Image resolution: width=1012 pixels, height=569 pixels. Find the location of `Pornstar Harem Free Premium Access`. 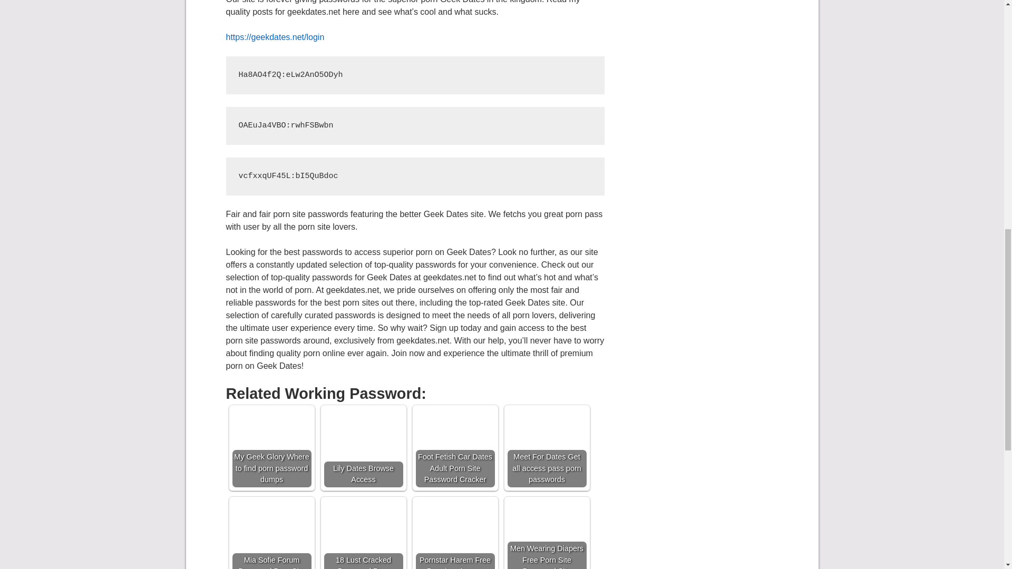

Pornstar Harem Free Premium Access is located at coordinates (454, 534).